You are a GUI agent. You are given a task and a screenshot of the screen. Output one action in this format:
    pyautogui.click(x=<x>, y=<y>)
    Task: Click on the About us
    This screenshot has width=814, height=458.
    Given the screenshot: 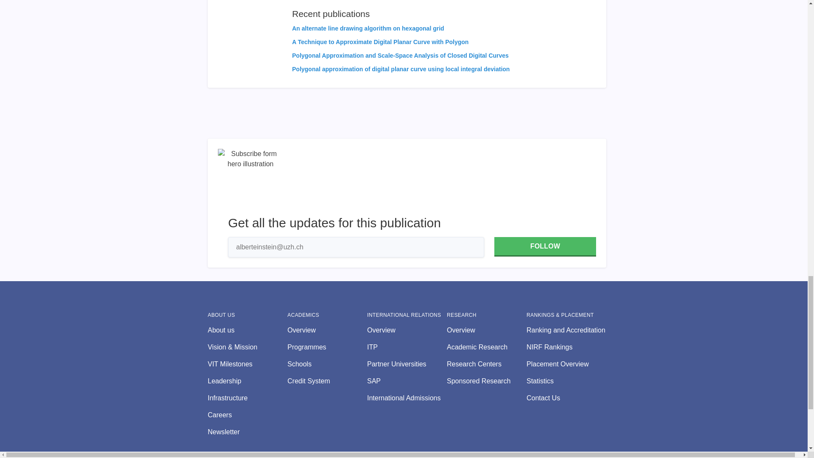 What is the action you would take?
    pyautogui.click(x=247, y=330)
    